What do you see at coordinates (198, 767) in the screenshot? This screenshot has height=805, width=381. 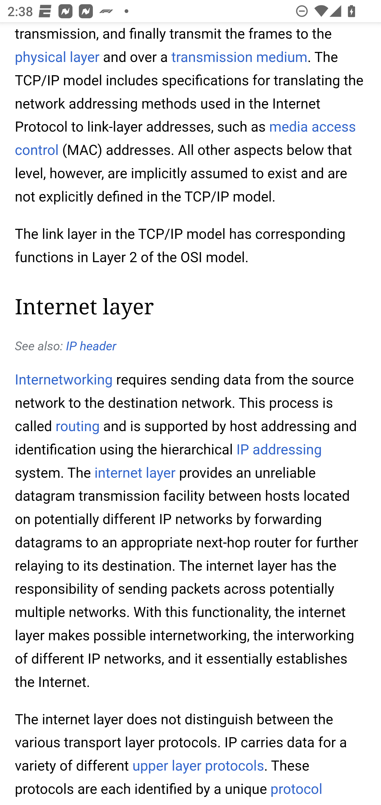 I see `upper layer protocols` at bounding box center [198, 767].